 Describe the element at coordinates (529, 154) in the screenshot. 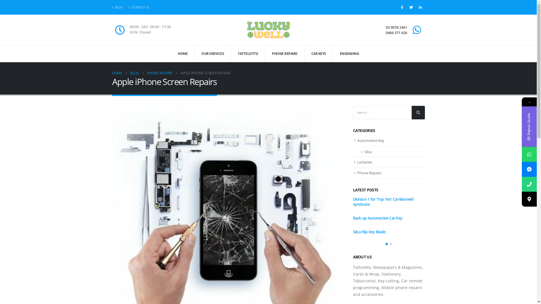

I see `+0466371626` at that location.